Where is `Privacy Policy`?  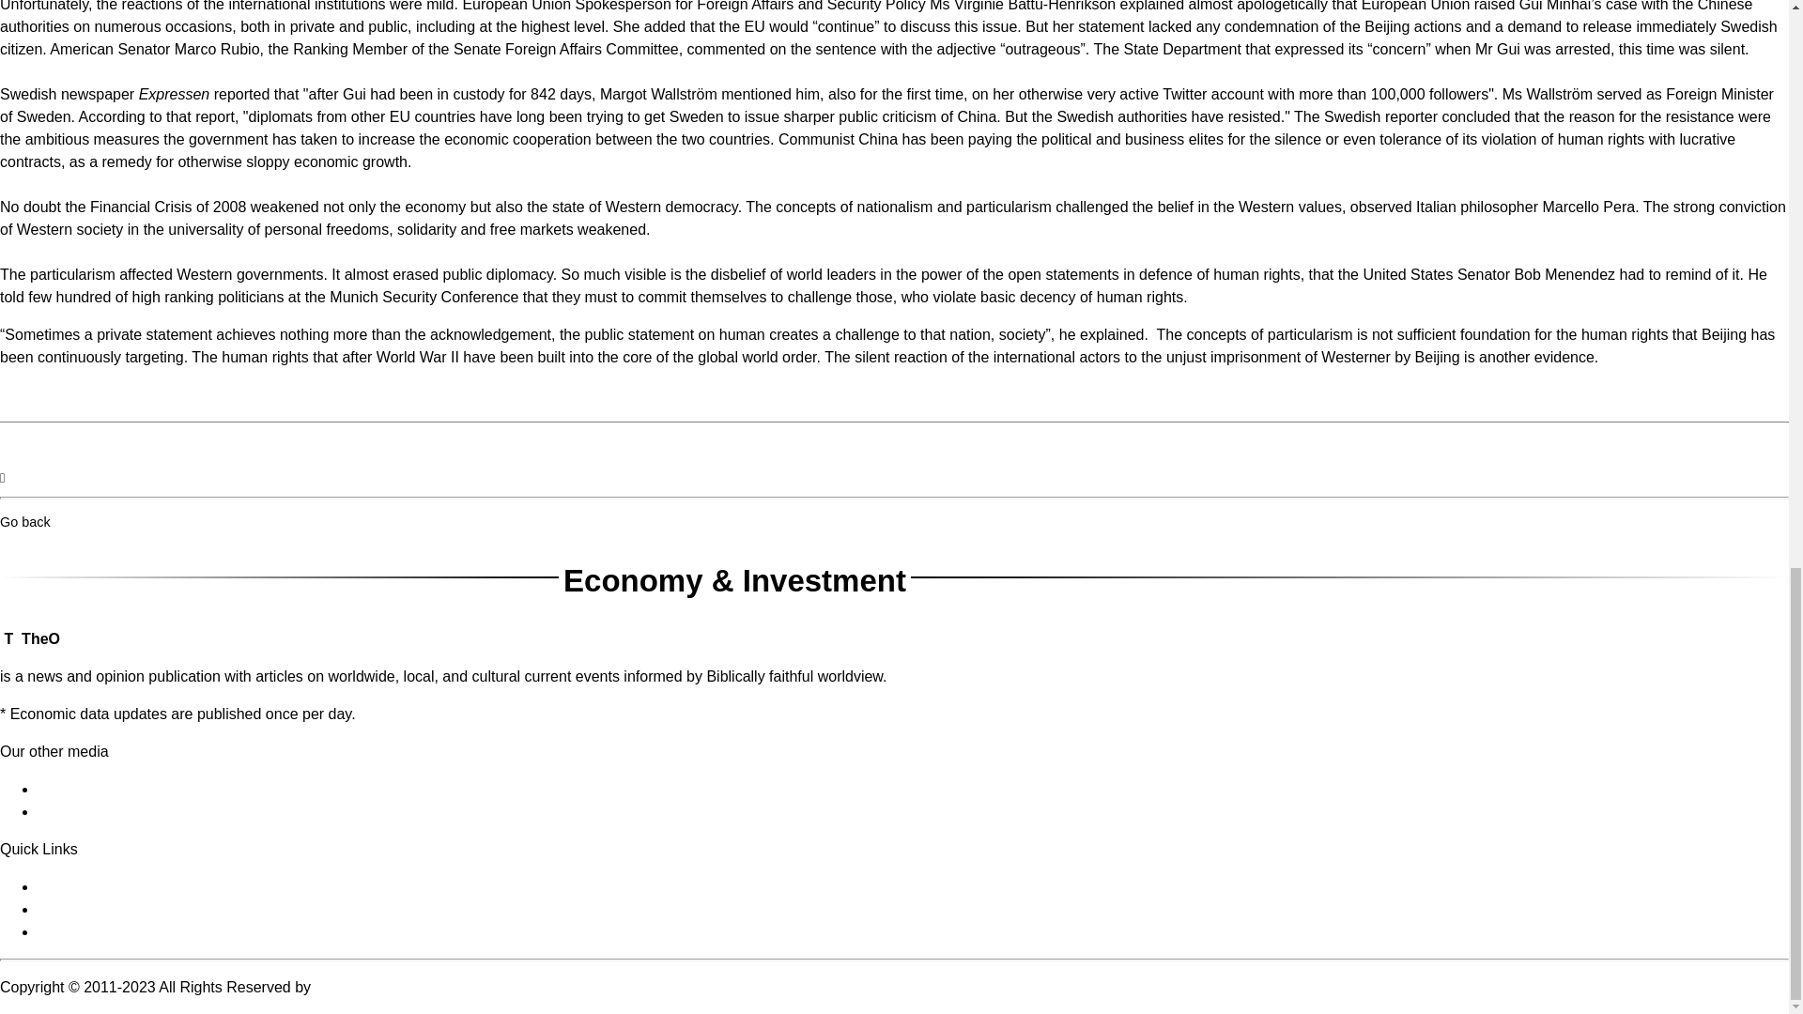 Privacy Policy is located at coordinates (85, 931).